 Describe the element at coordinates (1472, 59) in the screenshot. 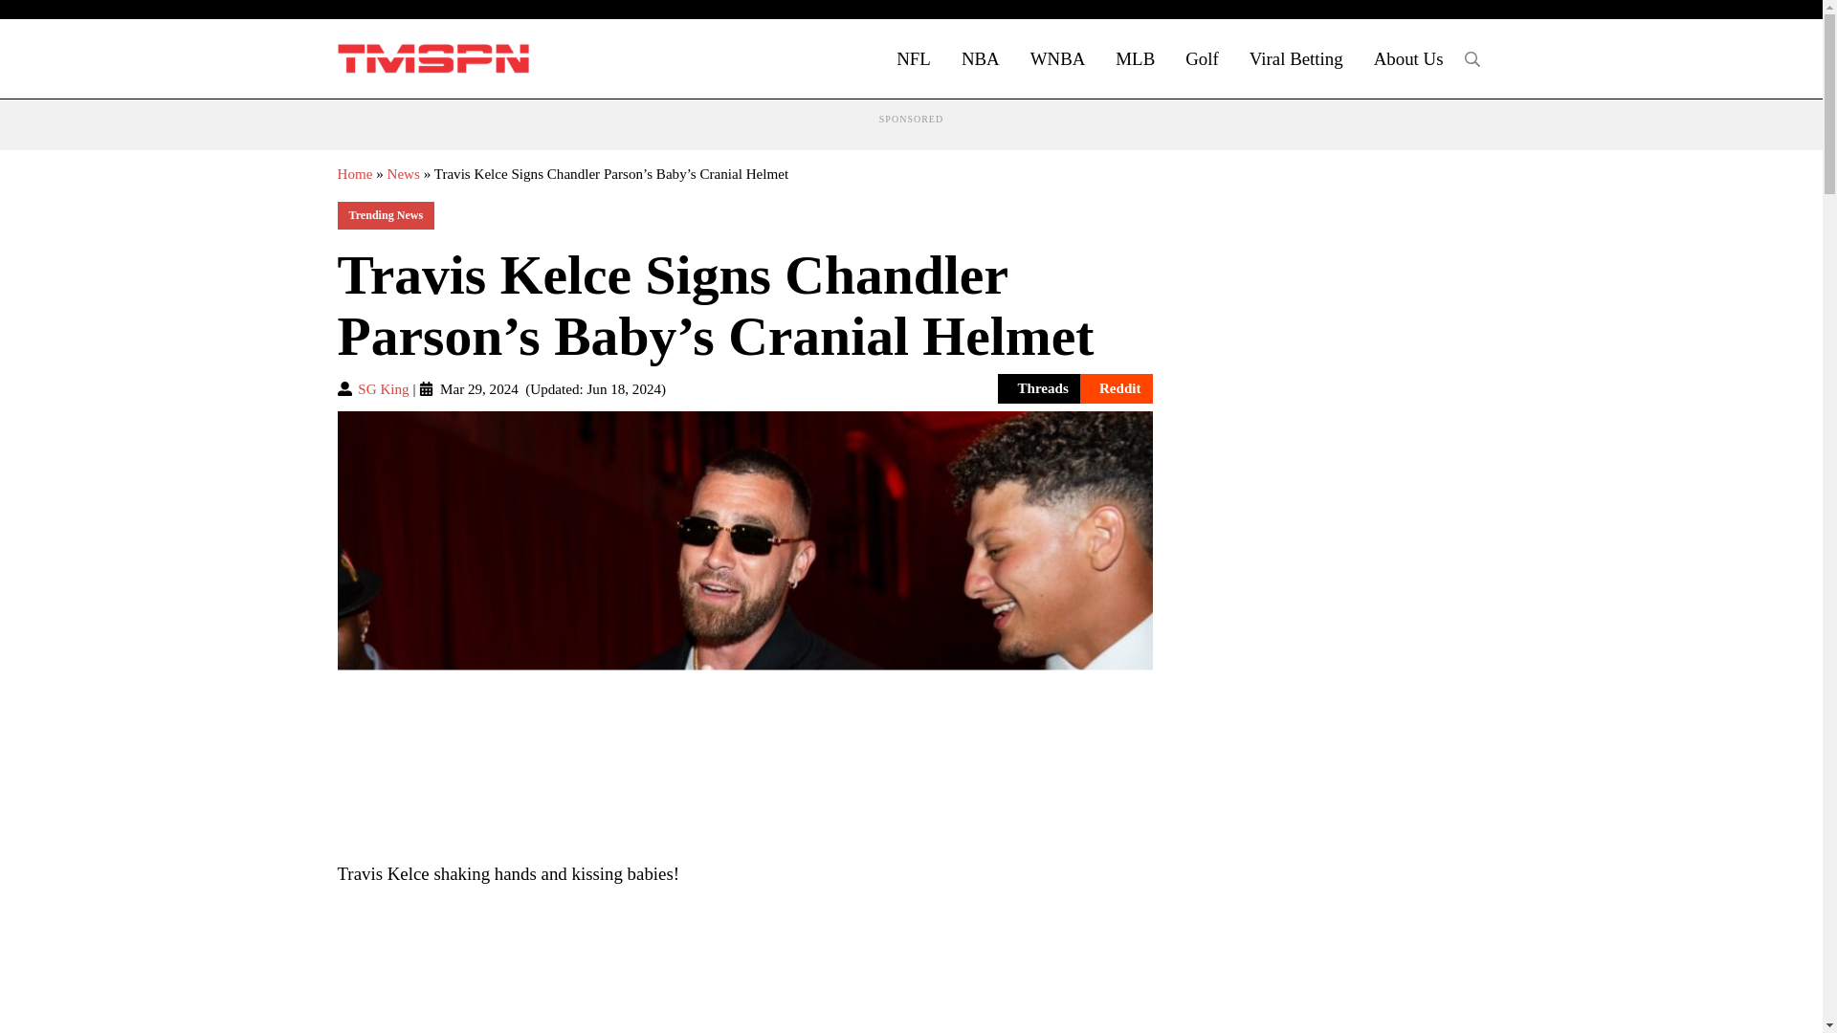

I see `search` at that location.